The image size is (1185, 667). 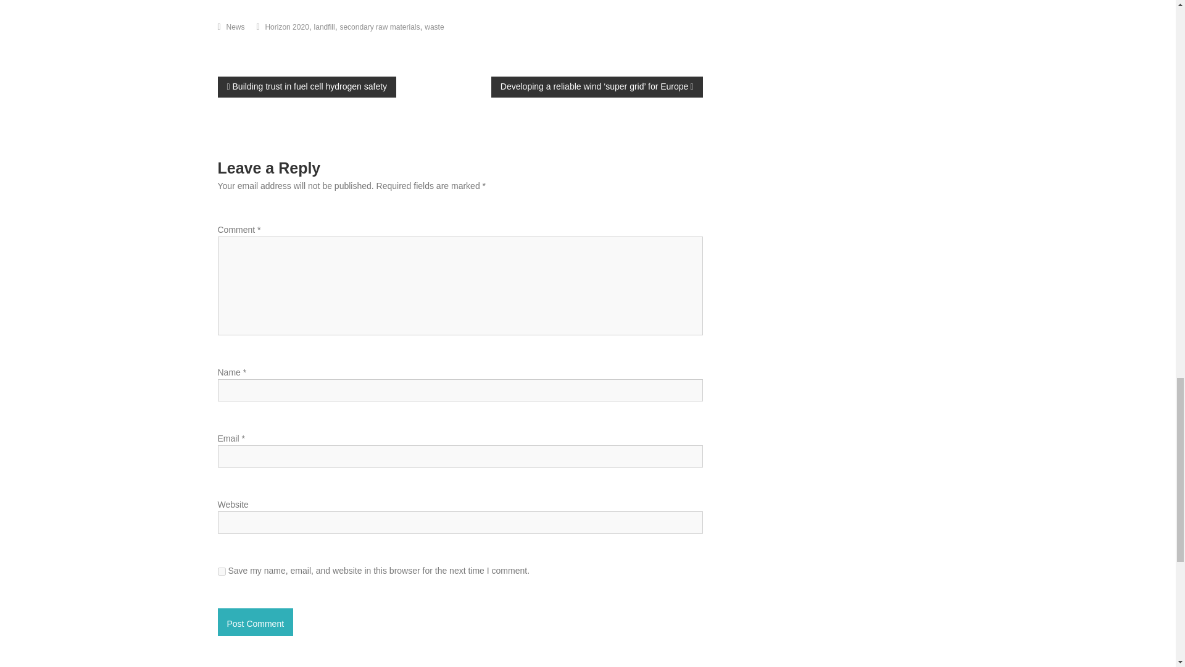 I want to click on Building trust in fuel cell hydrogen safety, so click(x=306, y=86).